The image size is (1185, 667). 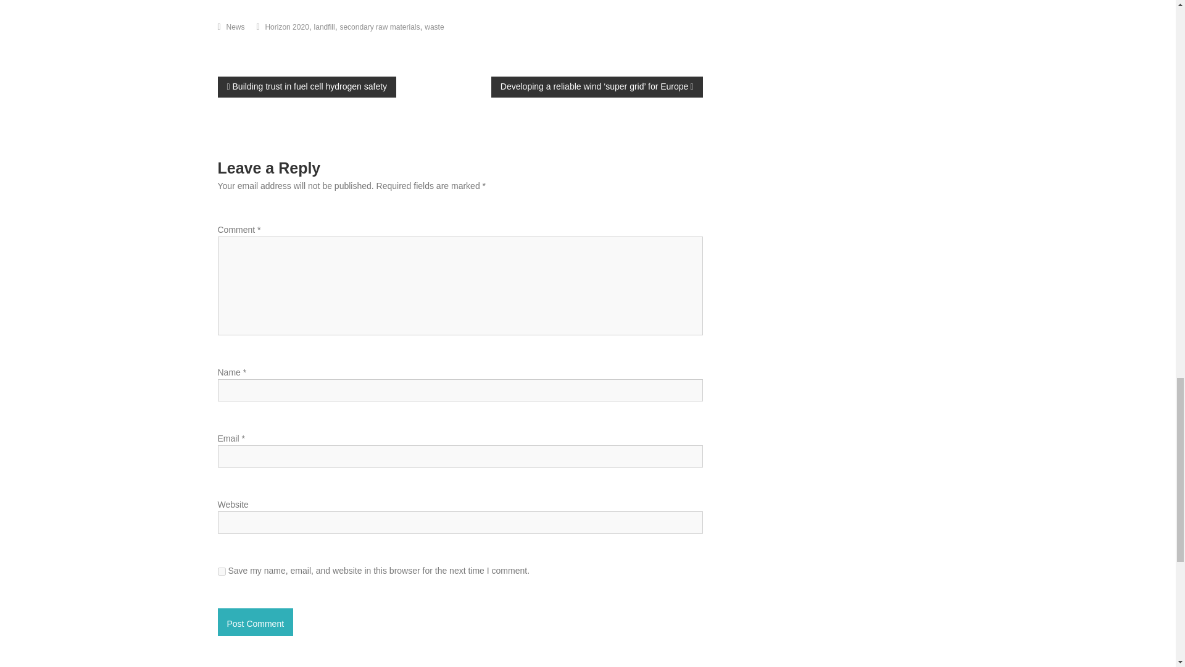 I want to click on Building trust in fuel cell hydrogen safety, so click(x=306, y=86).